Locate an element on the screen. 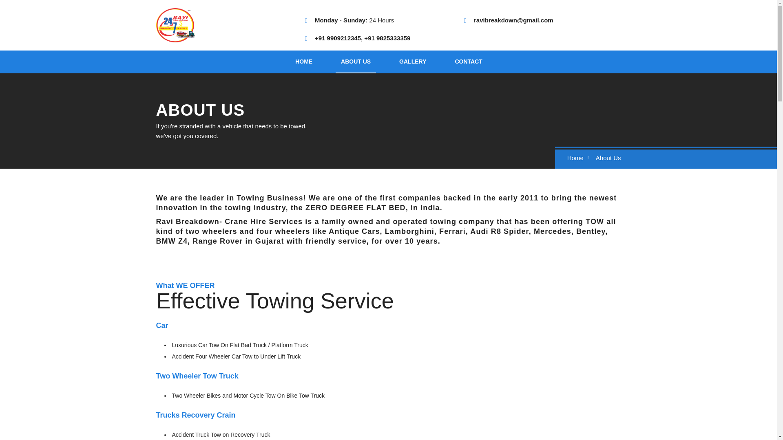  ABOUT US is located at coordinates (356, 62).